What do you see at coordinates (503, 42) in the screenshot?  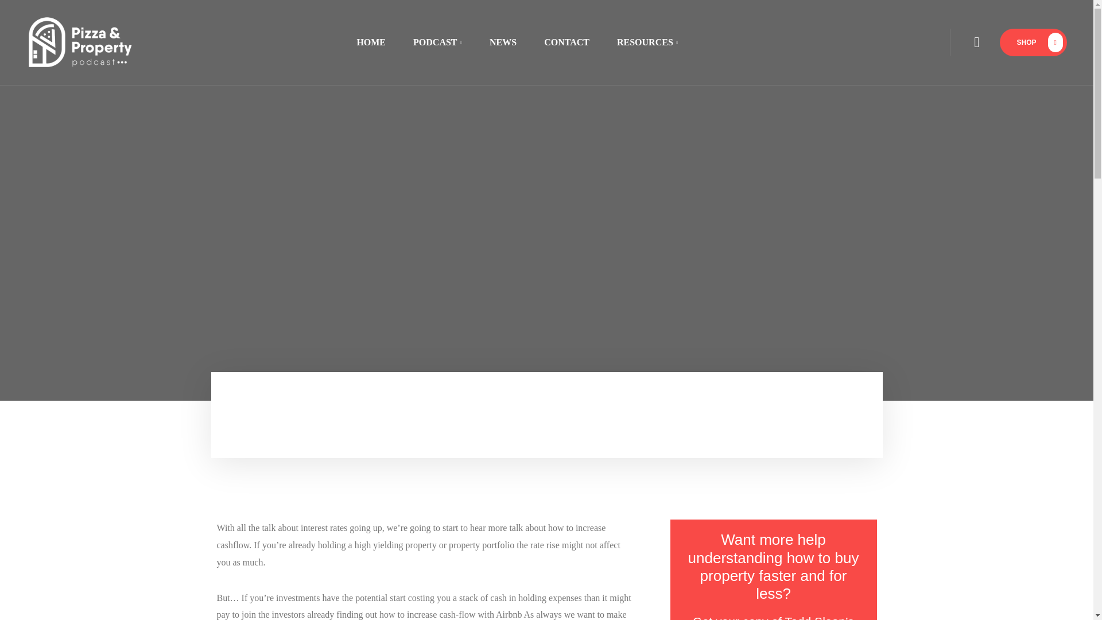 I see `NEWS` at bounding box center [503, 42].